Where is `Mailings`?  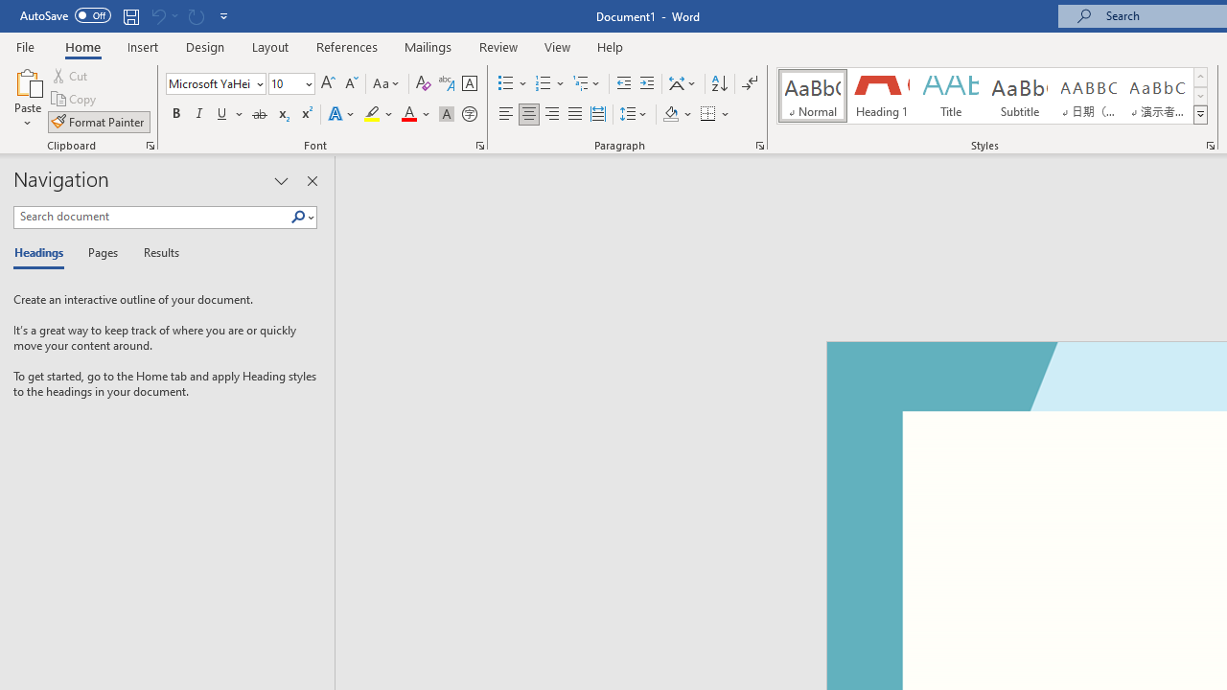
Mailings is located at coordinates (428, 46).